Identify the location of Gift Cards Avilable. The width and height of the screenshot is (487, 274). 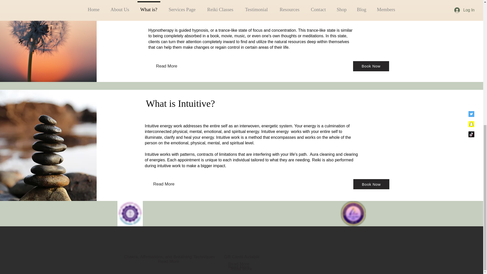
(241, 257).